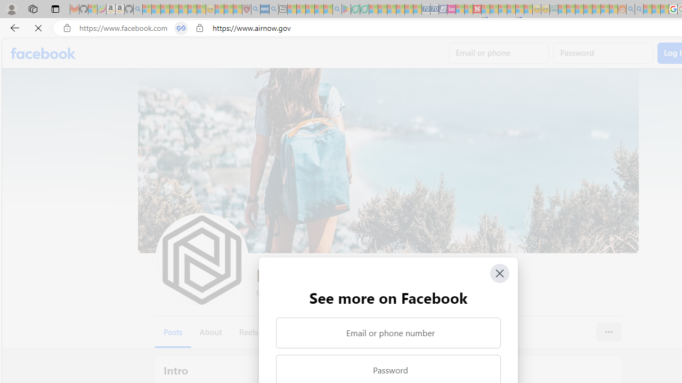 This screenshot has height=383, width=682. What do you see at coordinates (603, 53) in the screenshot?
I see `Password` at bounding box center [603, 53].